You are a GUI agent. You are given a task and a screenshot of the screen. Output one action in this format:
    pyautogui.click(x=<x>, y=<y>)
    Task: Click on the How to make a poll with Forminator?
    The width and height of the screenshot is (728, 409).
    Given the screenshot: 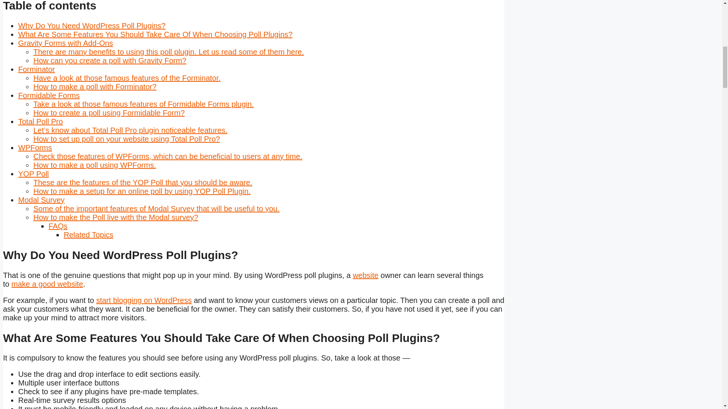 What is the action you would take?
    pyautogui.click(x=95, y=86)
    